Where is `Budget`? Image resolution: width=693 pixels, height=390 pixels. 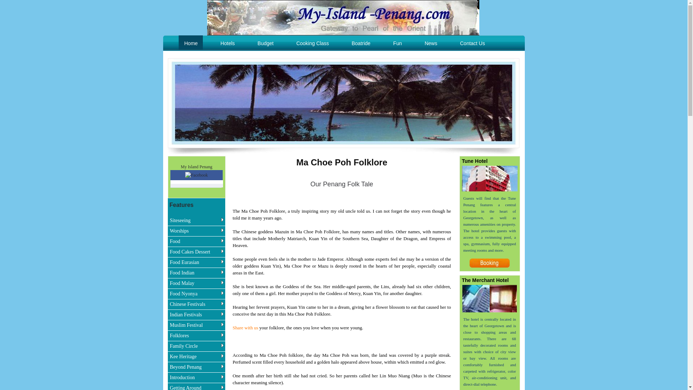 Budget is located at coordinates (265, 43).